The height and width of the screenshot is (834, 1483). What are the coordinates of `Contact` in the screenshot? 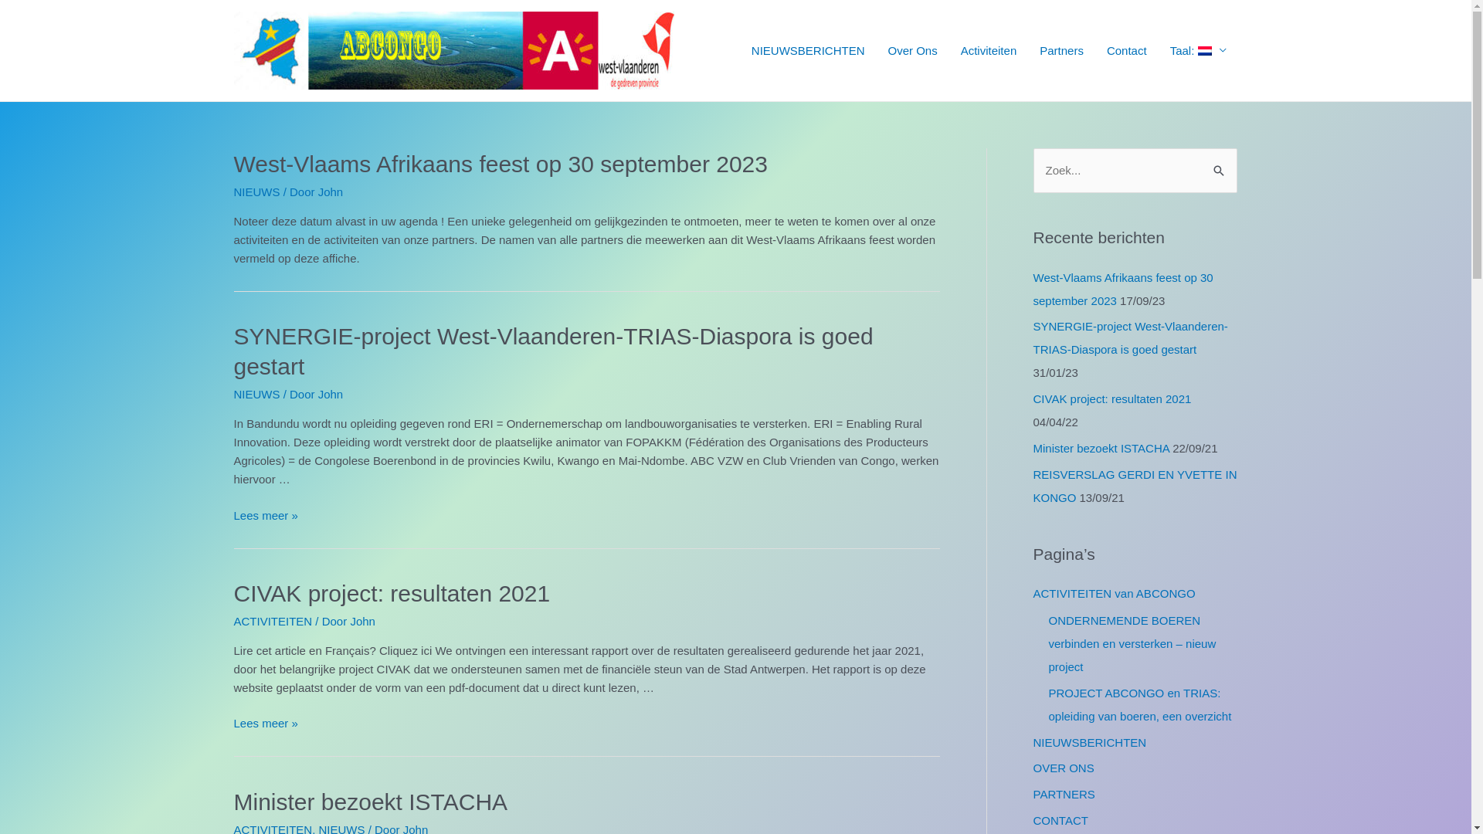 It's located at (1127, 50).